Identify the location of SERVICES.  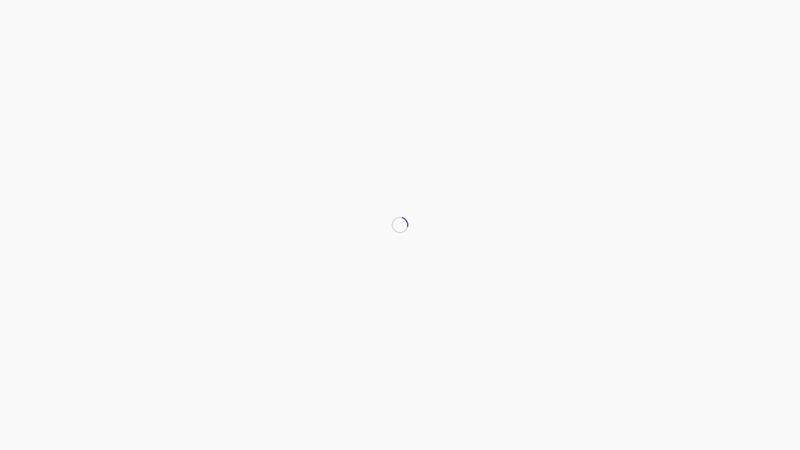
(387, 21).